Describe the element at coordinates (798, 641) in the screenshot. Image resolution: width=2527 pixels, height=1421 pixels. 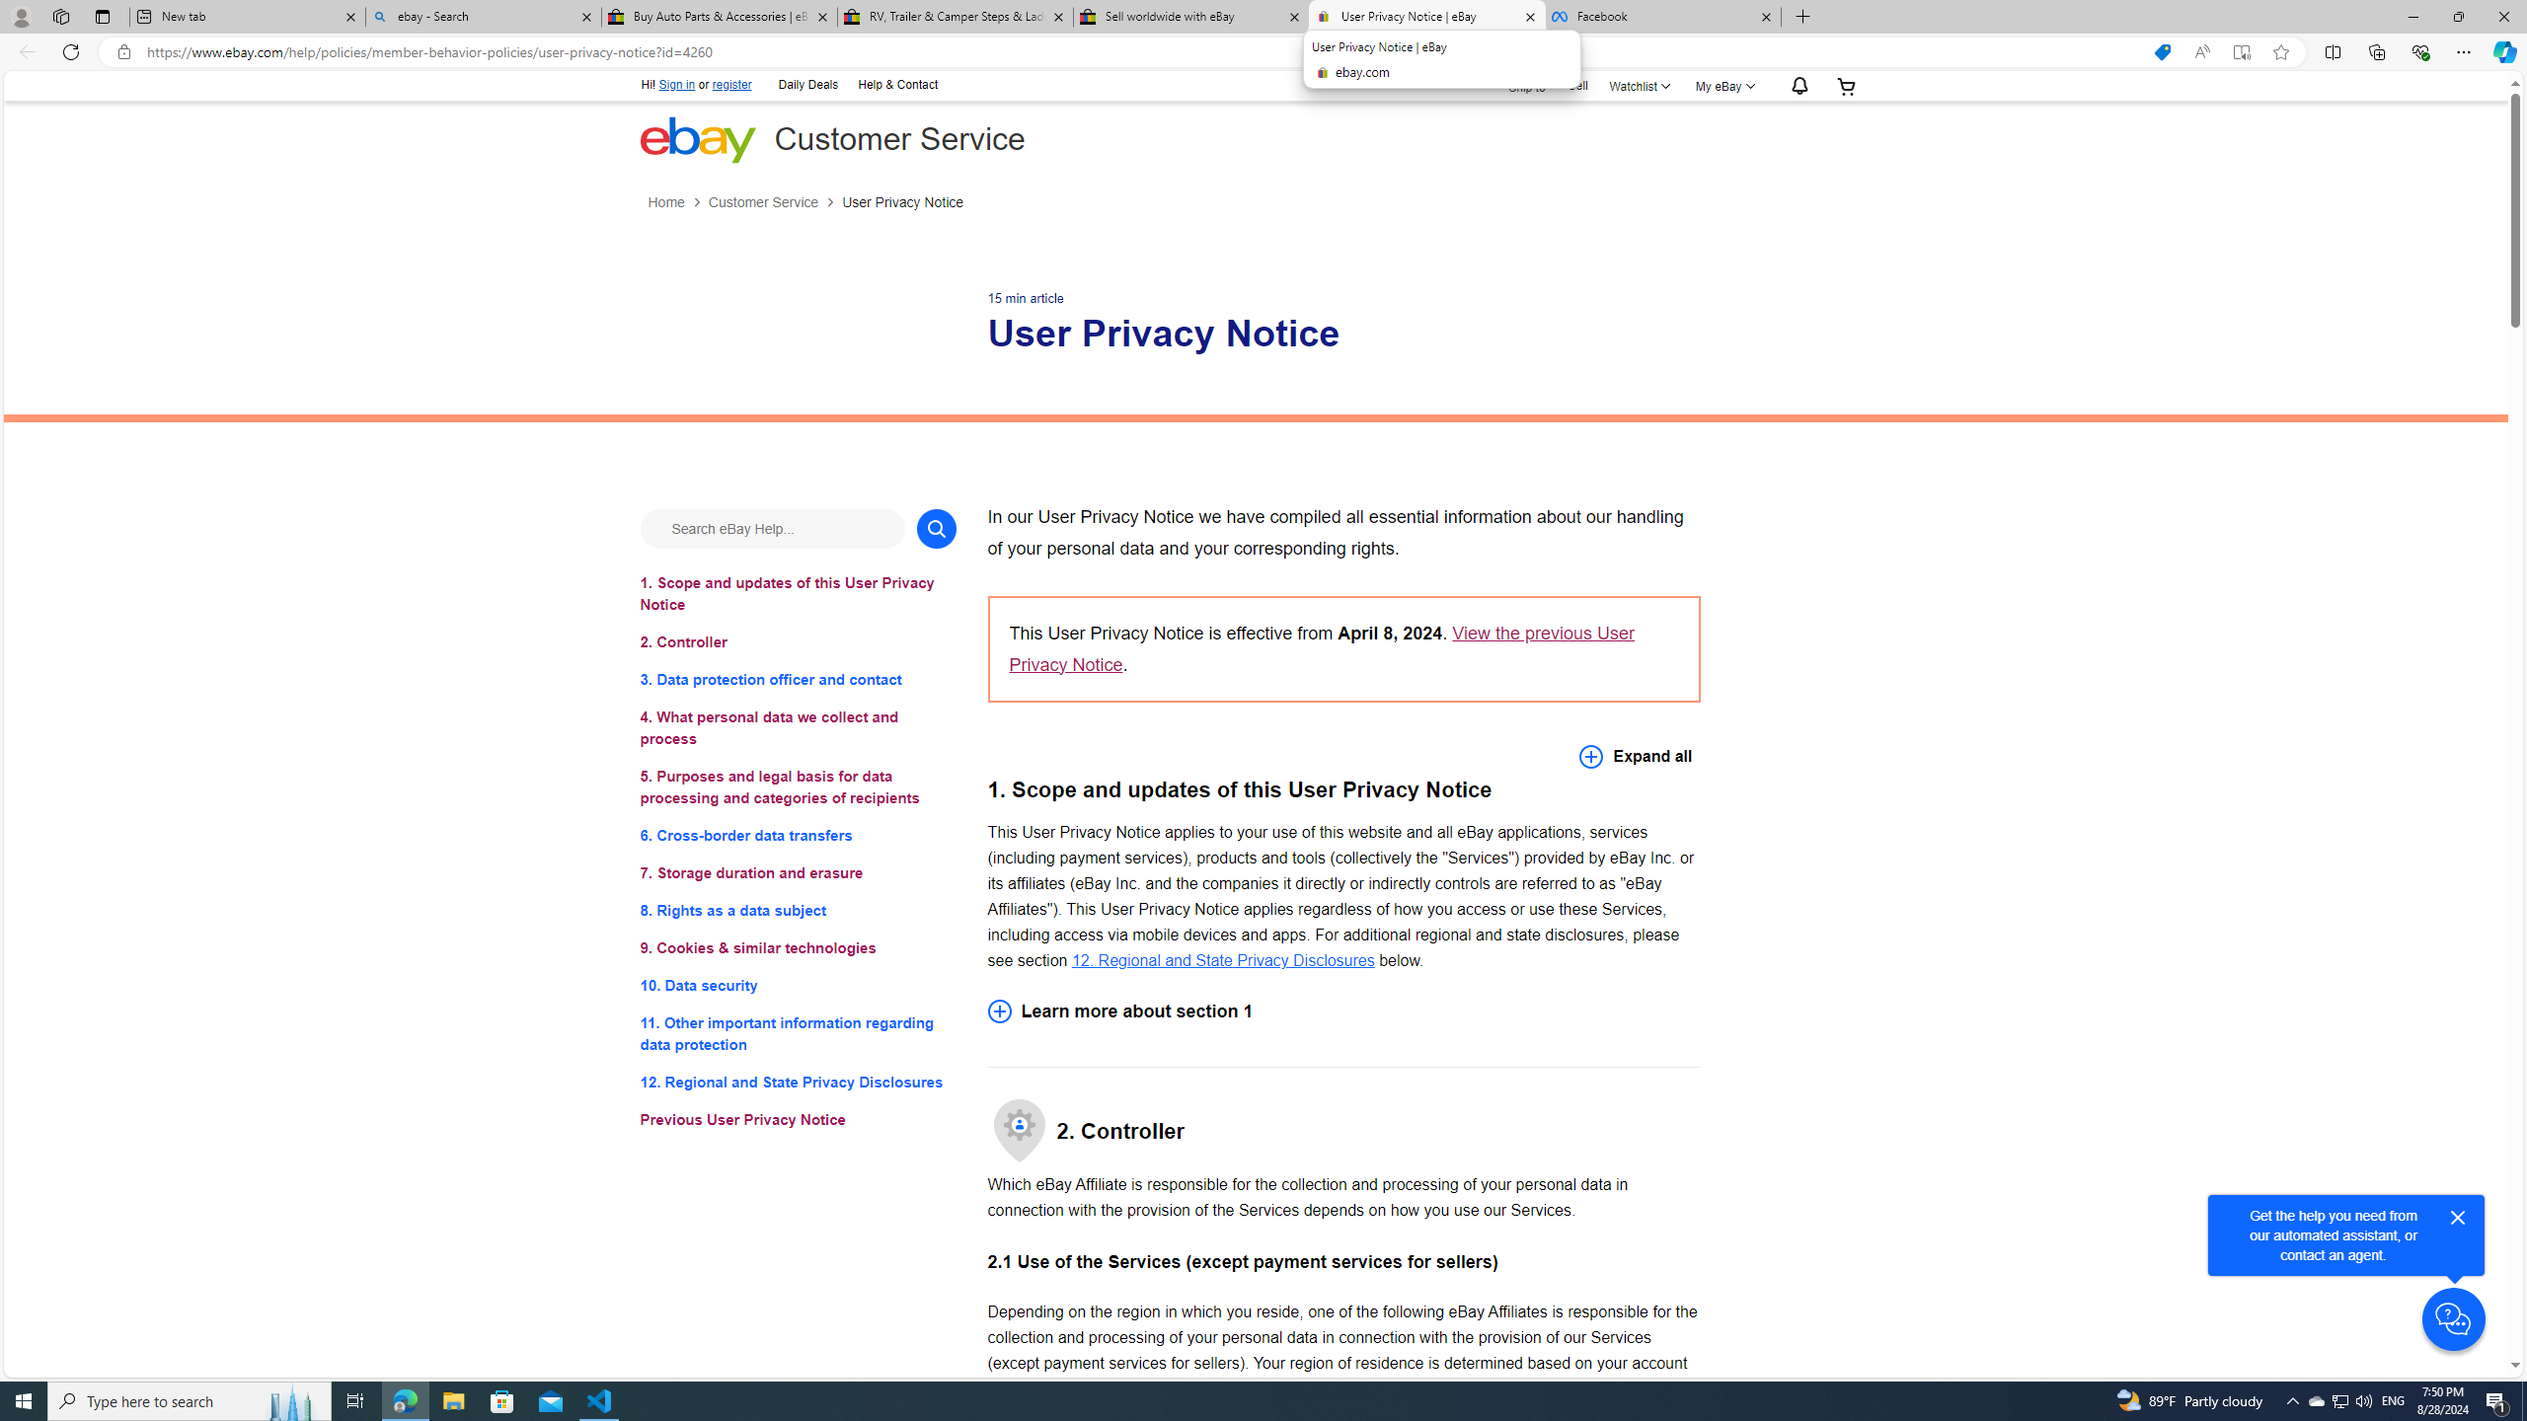
I see `2. Controller` at that location.